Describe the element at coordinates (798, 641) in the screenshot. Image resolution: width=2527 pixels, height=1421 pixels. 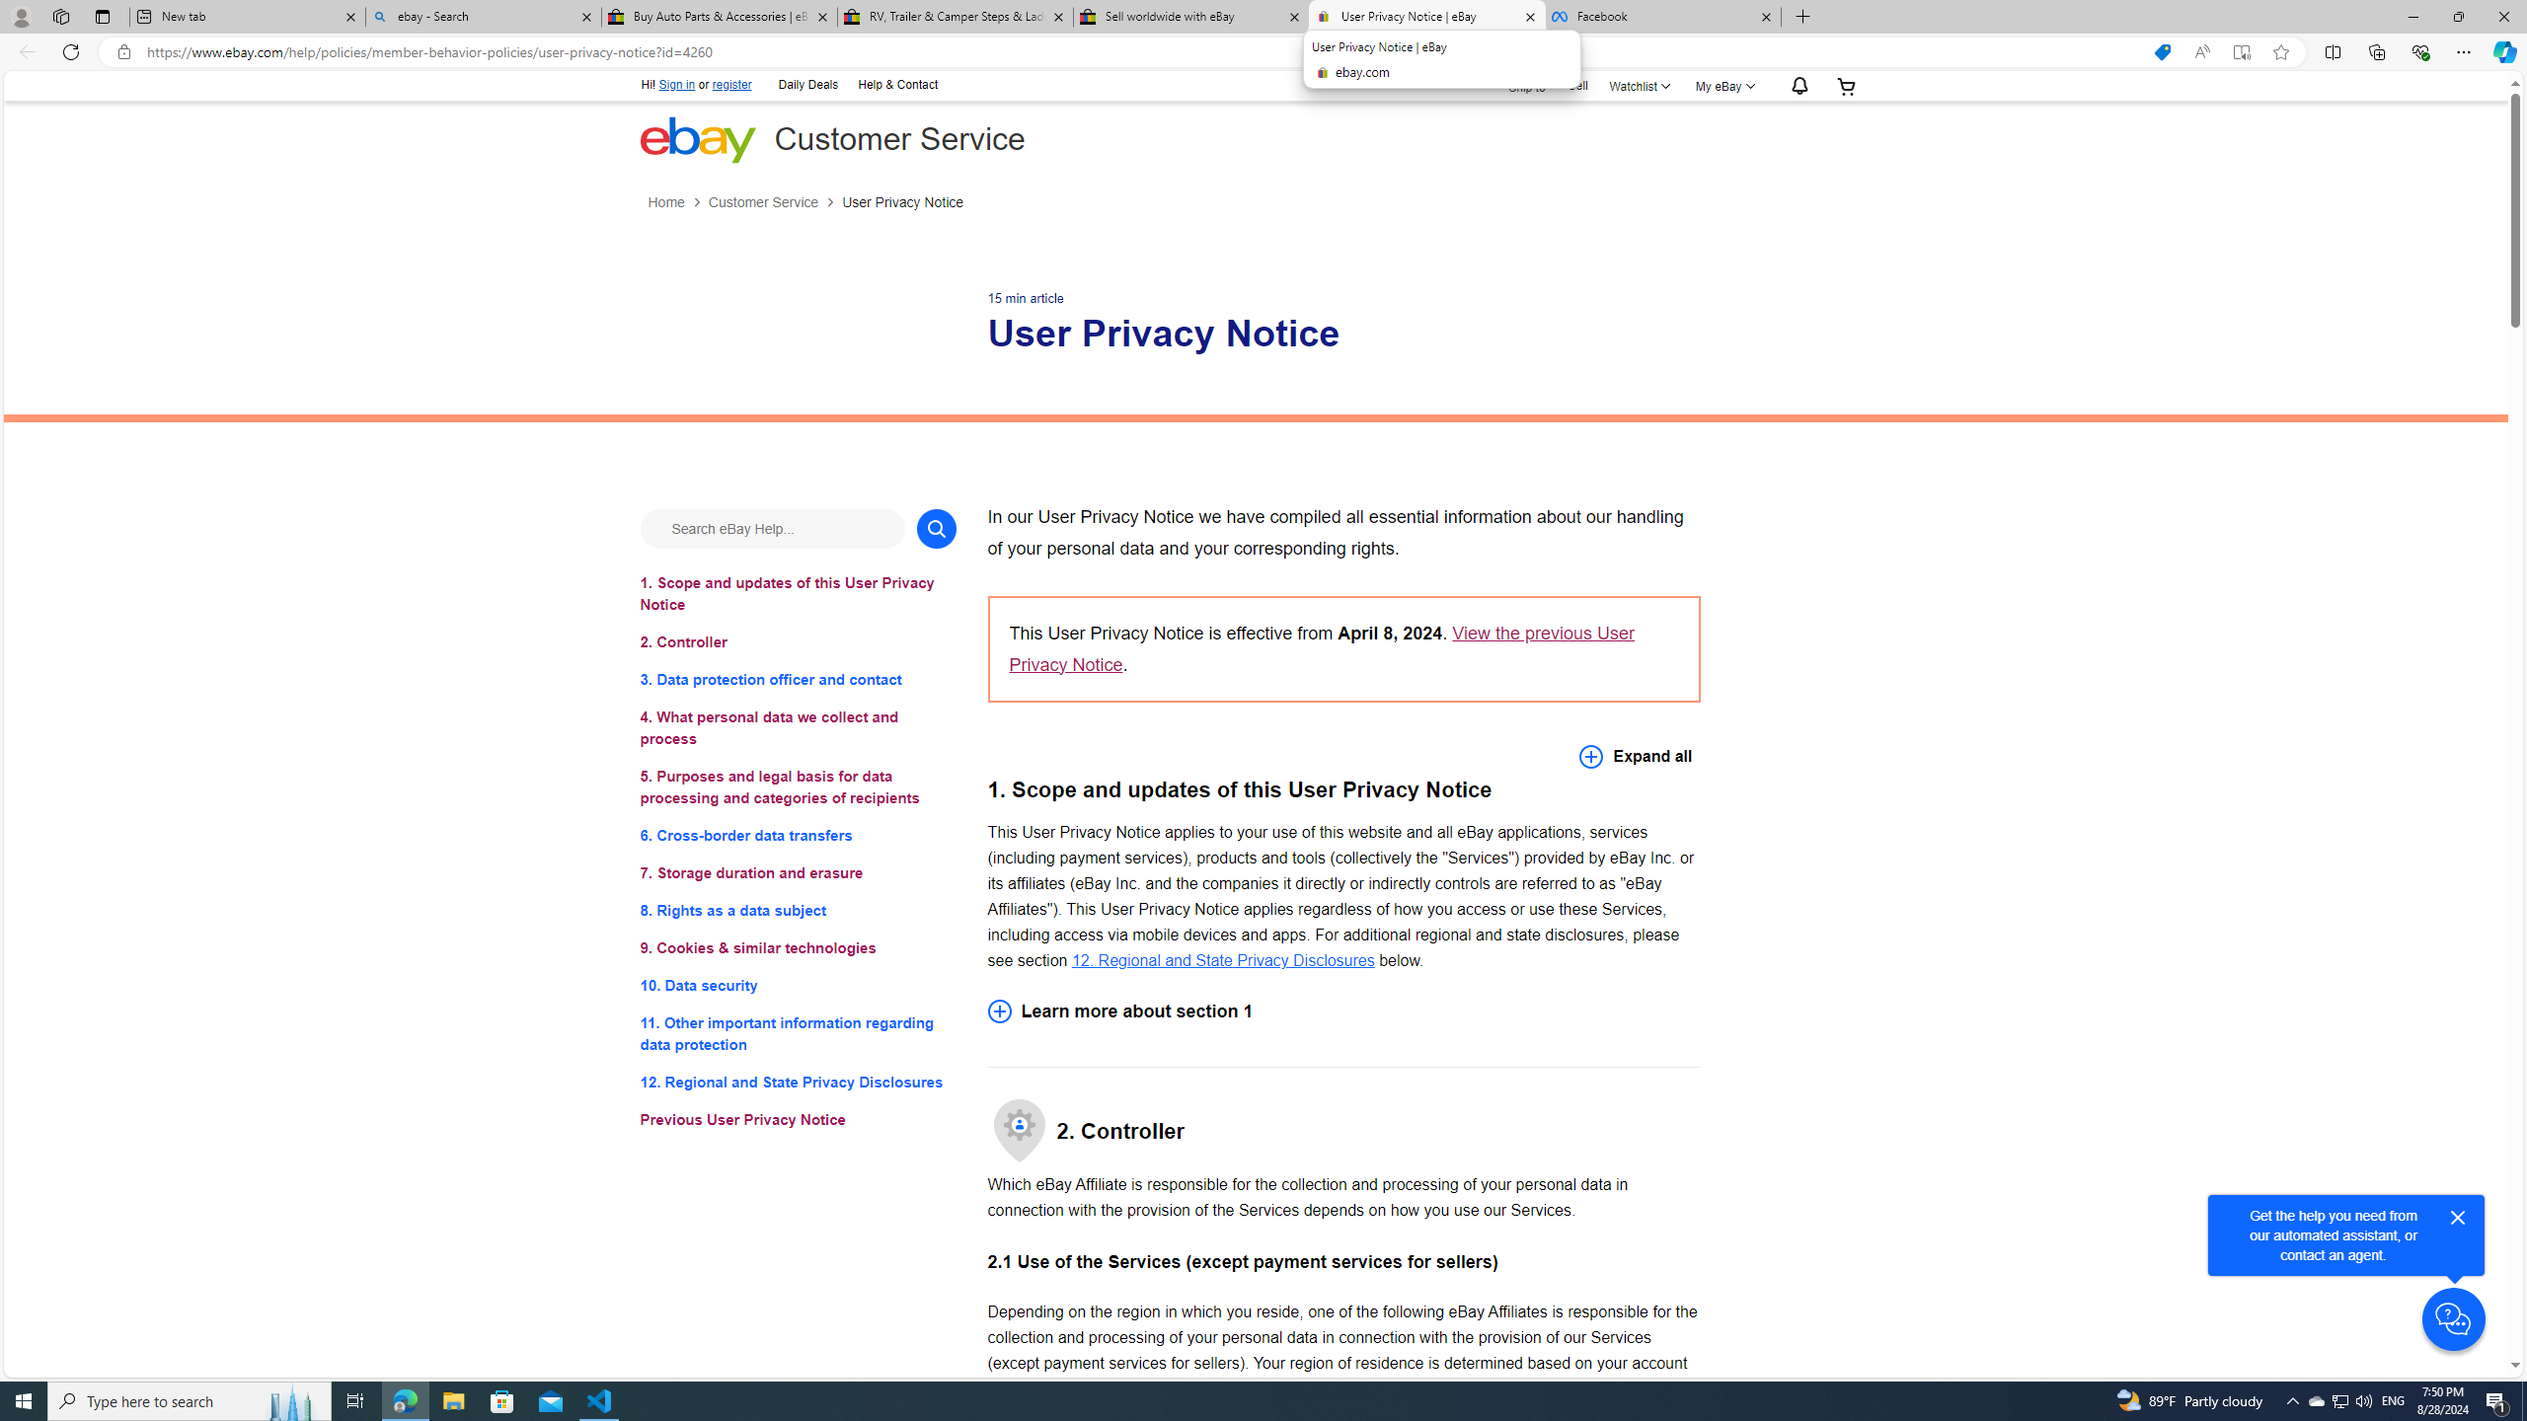
I see `2. Controller` at that location.